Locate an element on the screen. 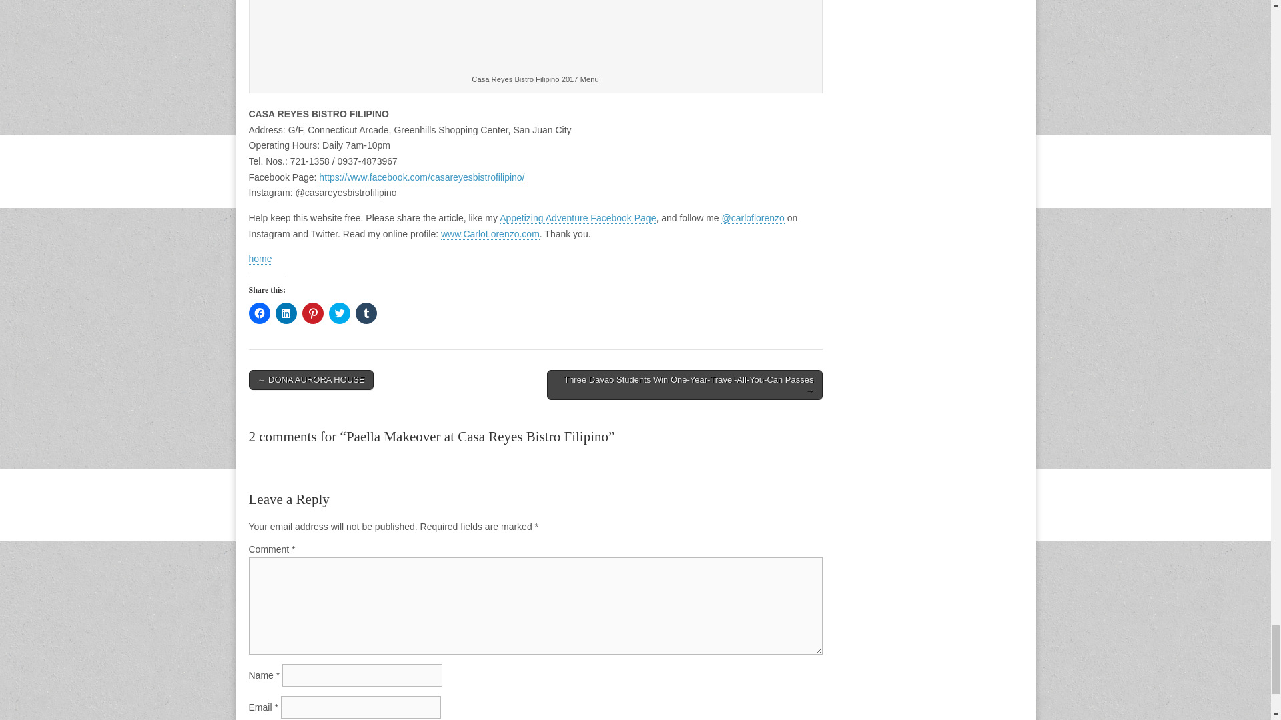  home is located at coordinates (260, 259).